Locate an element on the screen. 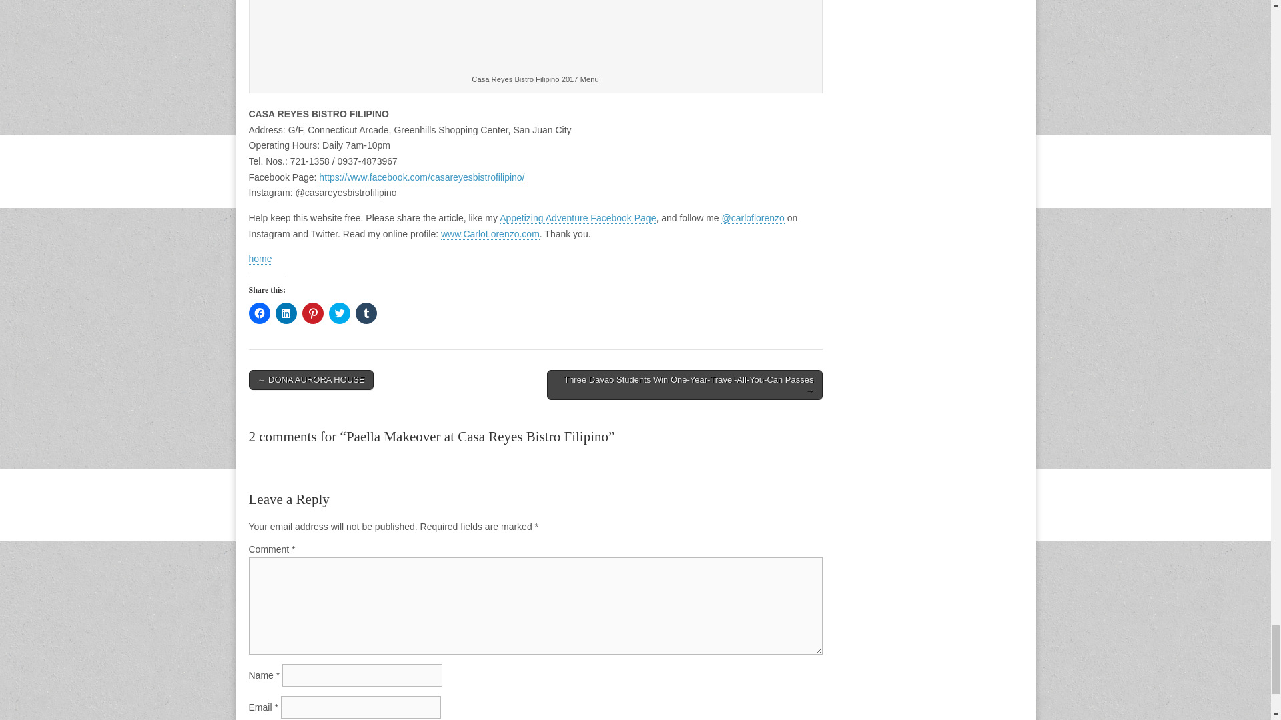  home is located at coordinates (260, 259).